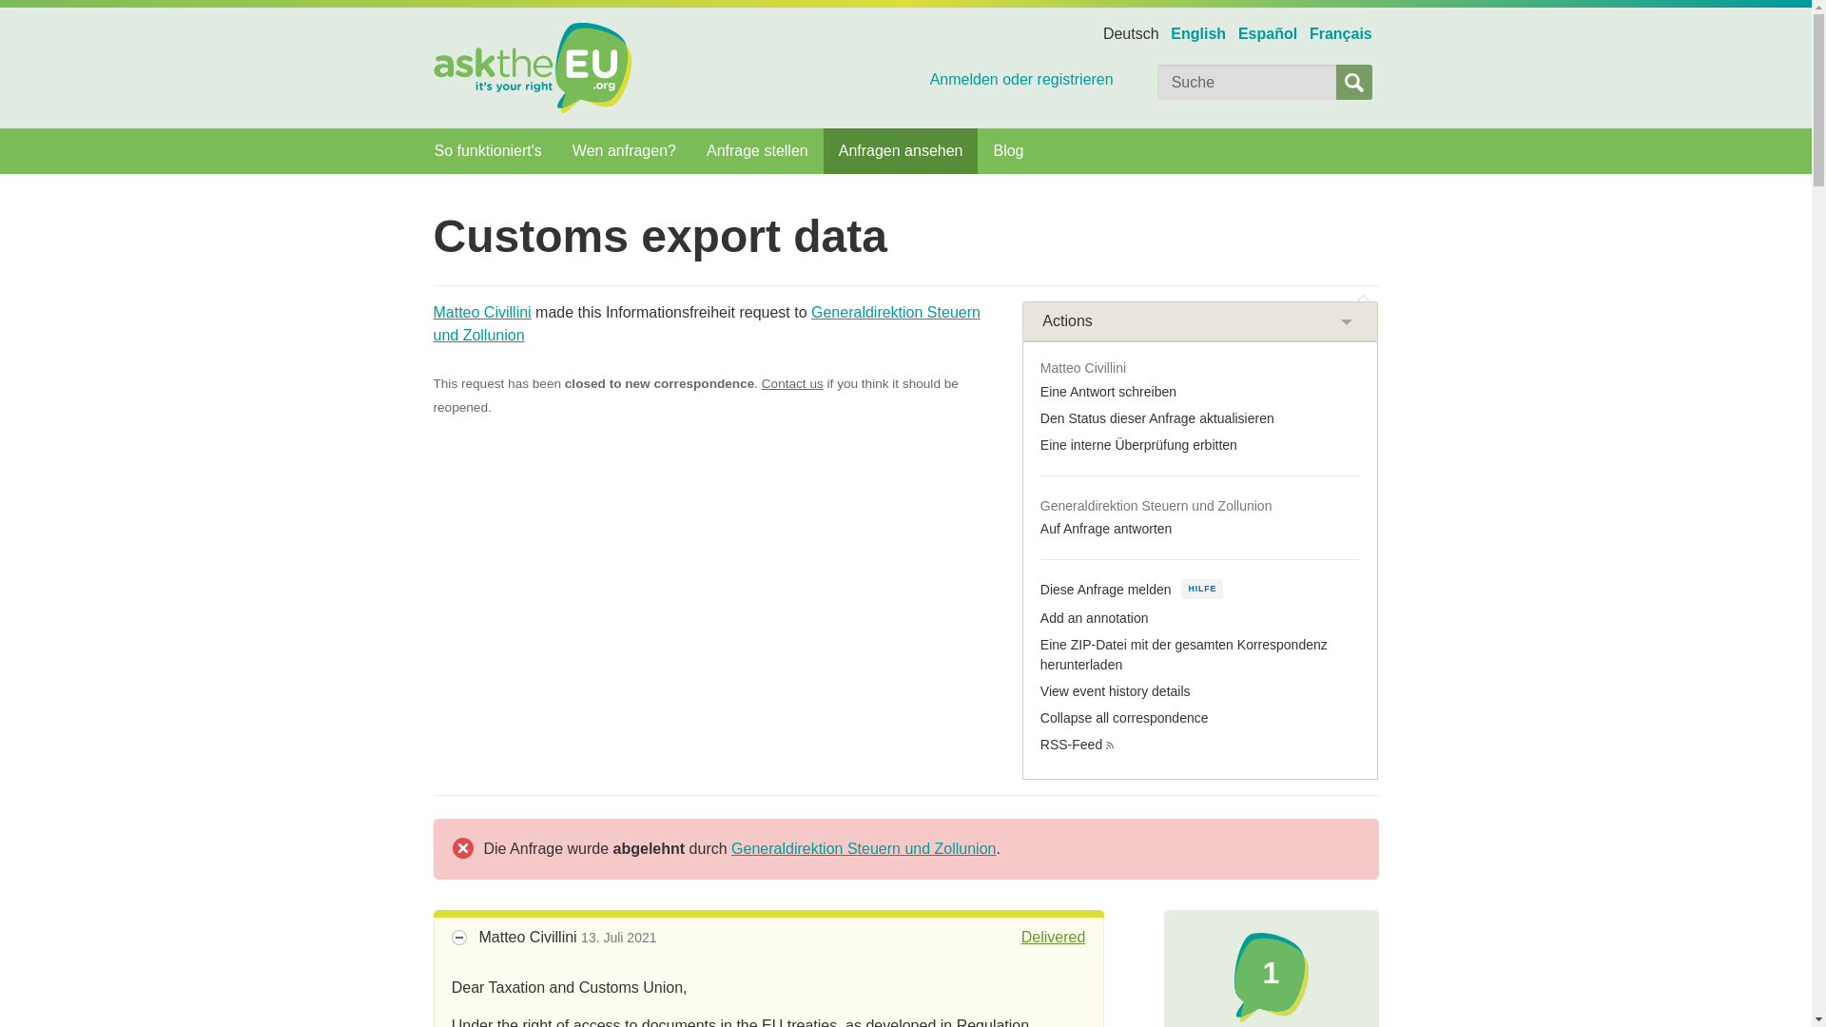 This screenshot has height=1027, width=1826. What do you see at coordinates (1200, 321) in the screenshot?
I see `Actions` at bounding box center [1200, 321].